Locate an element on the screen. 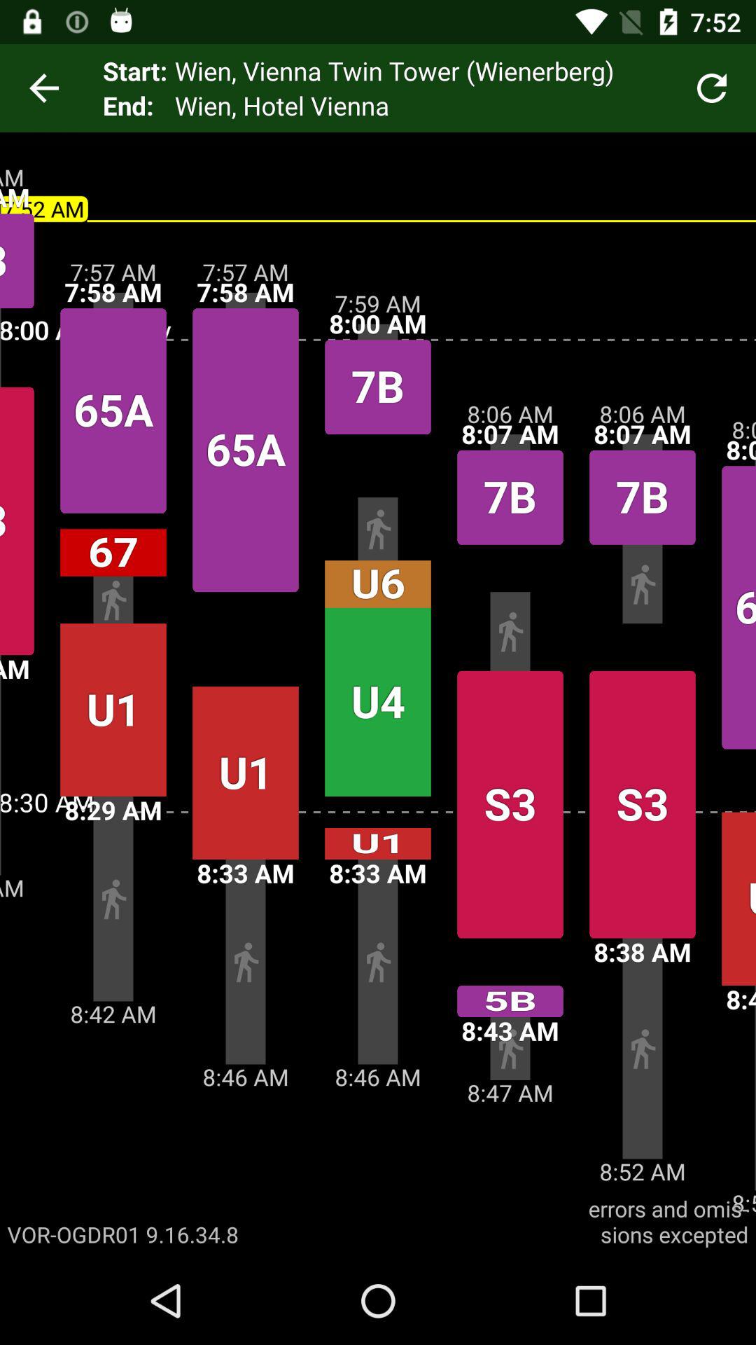  select item to the left of the start: item is located at coordinates (44, 88).